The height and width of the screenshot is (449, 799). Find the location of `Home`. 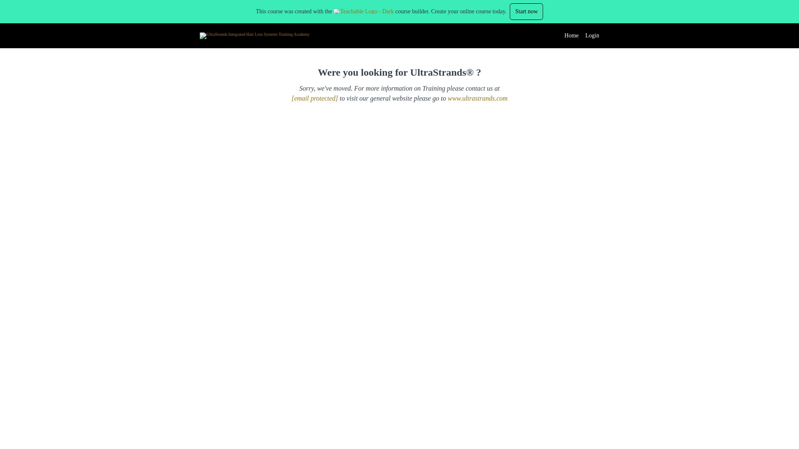

Home is located at coordinates (571, 36).